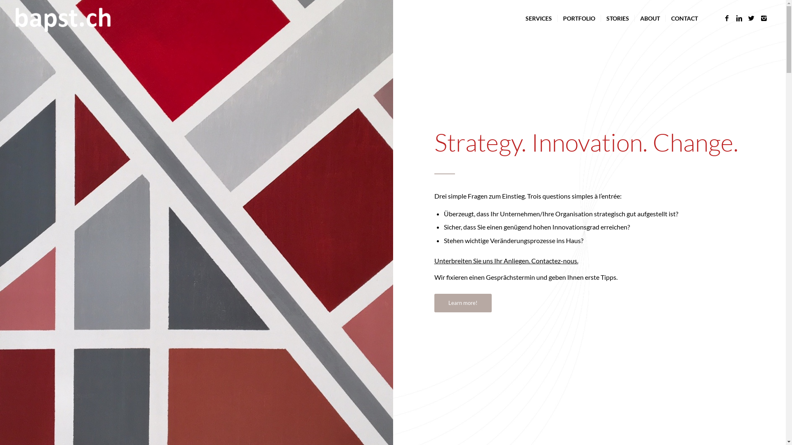 This screenshot has height=445, width=792. What do you see at coordinates (684, 19) in the screenshot?
I see `CONTACT` at bounding box center [684, 19].